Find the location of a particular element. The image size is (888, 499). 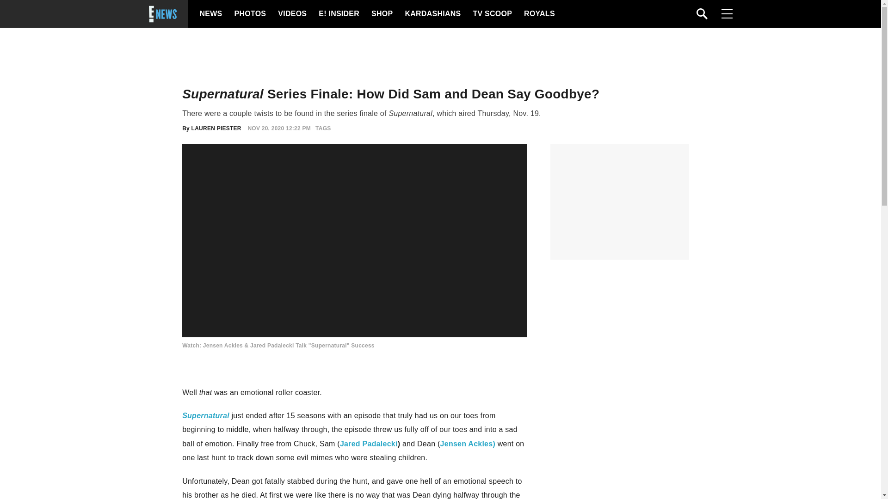

Jared Padalecki is located at coordinates (369, 444).